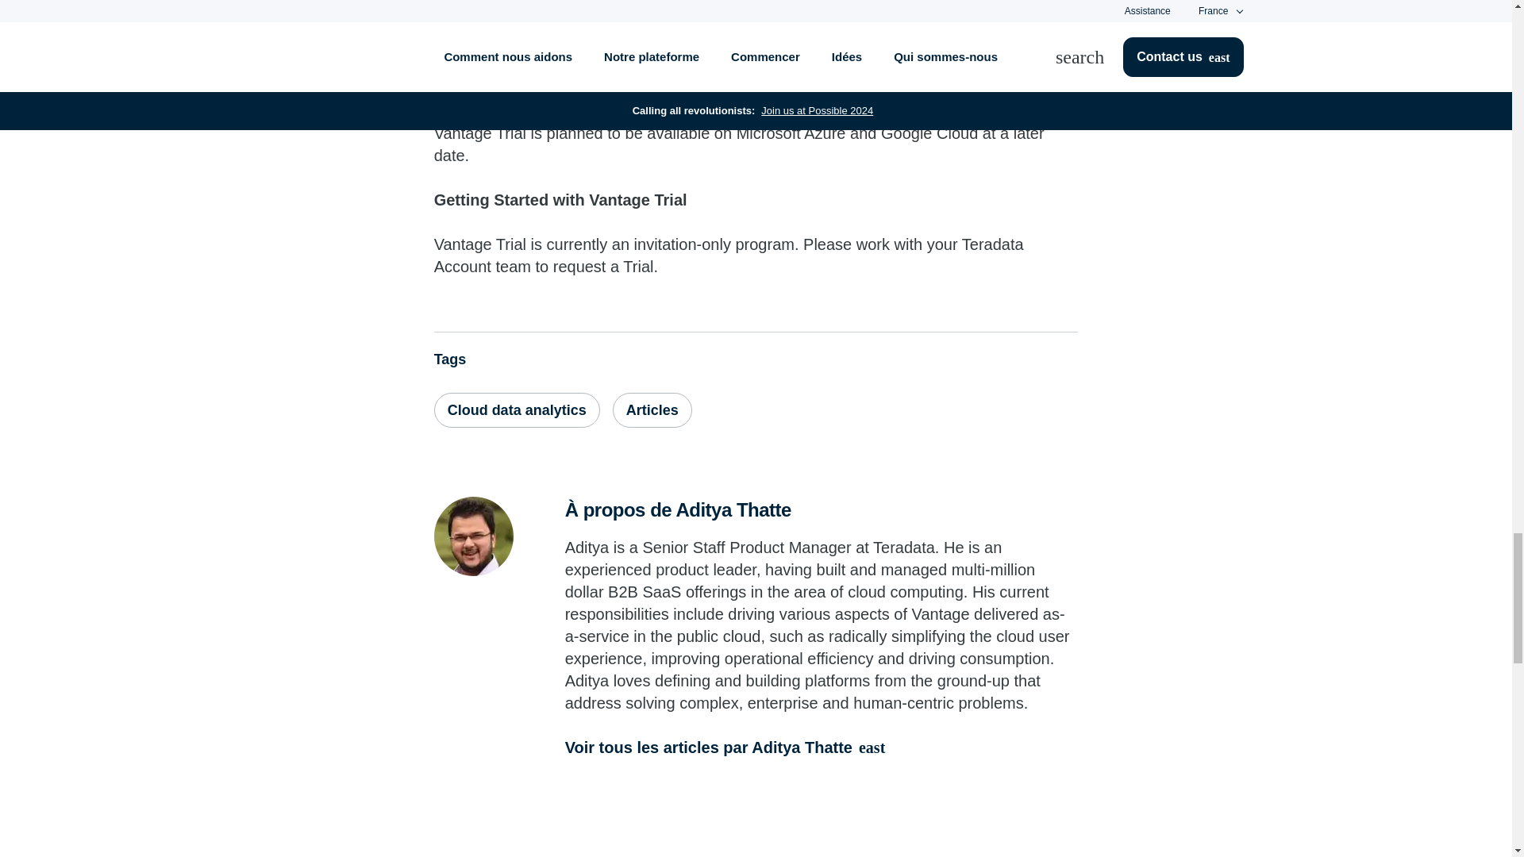  Describe the element at coordinates (474, 536) in the screenshot. I see `Aditya Thatte` at that location.